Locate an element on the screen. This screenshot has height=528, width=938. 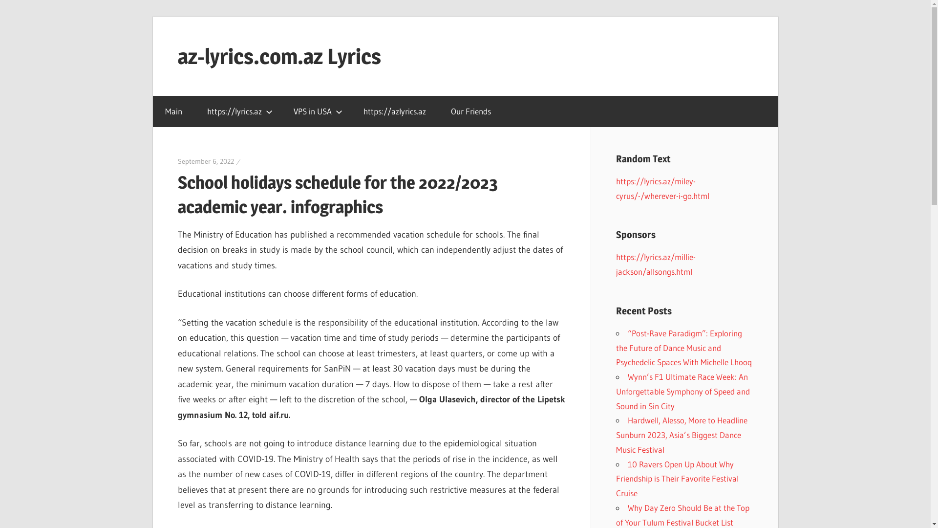
https://lyrics.az is located at coordinates (237, 111).